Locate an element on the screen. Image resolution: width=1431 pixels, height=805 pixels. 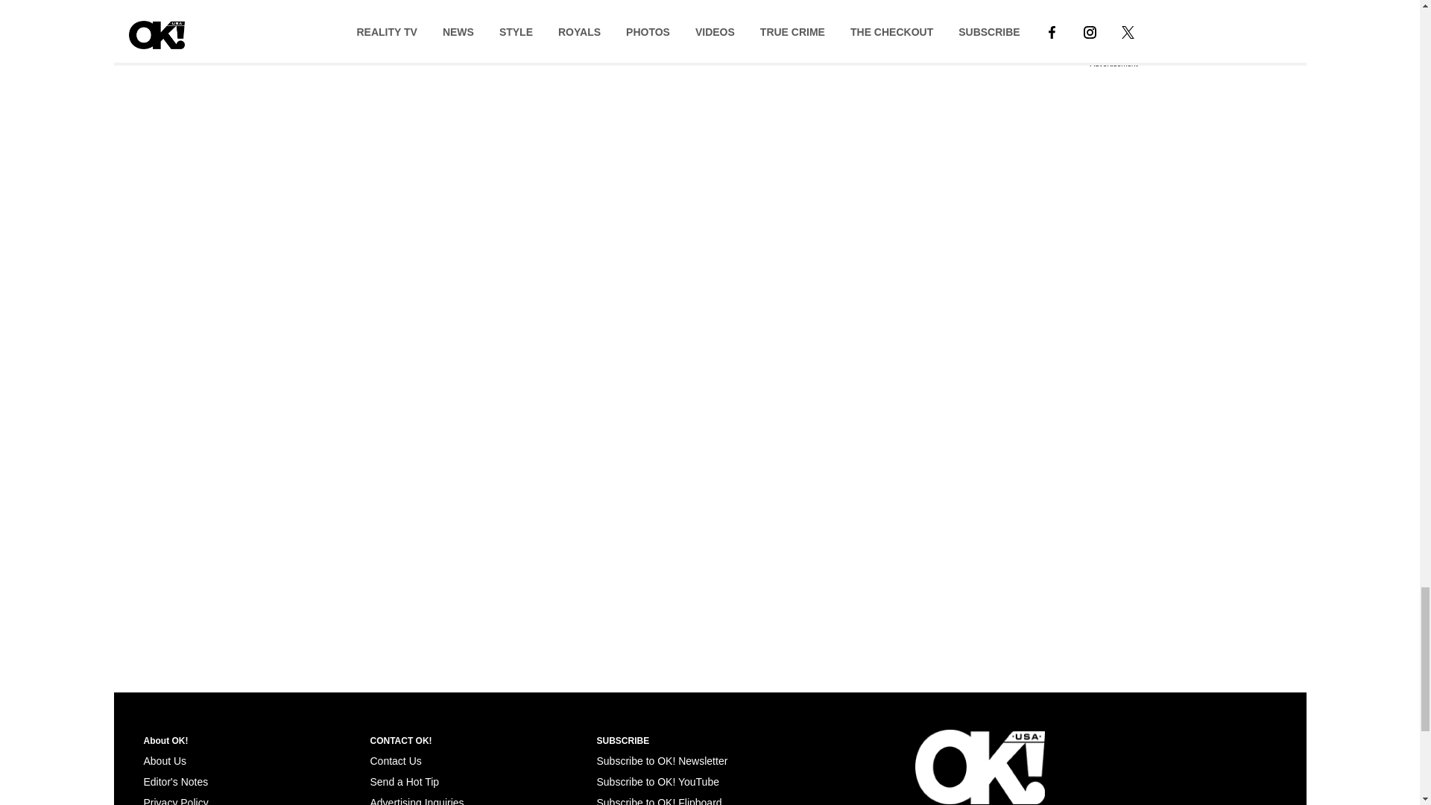
Privacy Policy is located at coordinates (175, 801).